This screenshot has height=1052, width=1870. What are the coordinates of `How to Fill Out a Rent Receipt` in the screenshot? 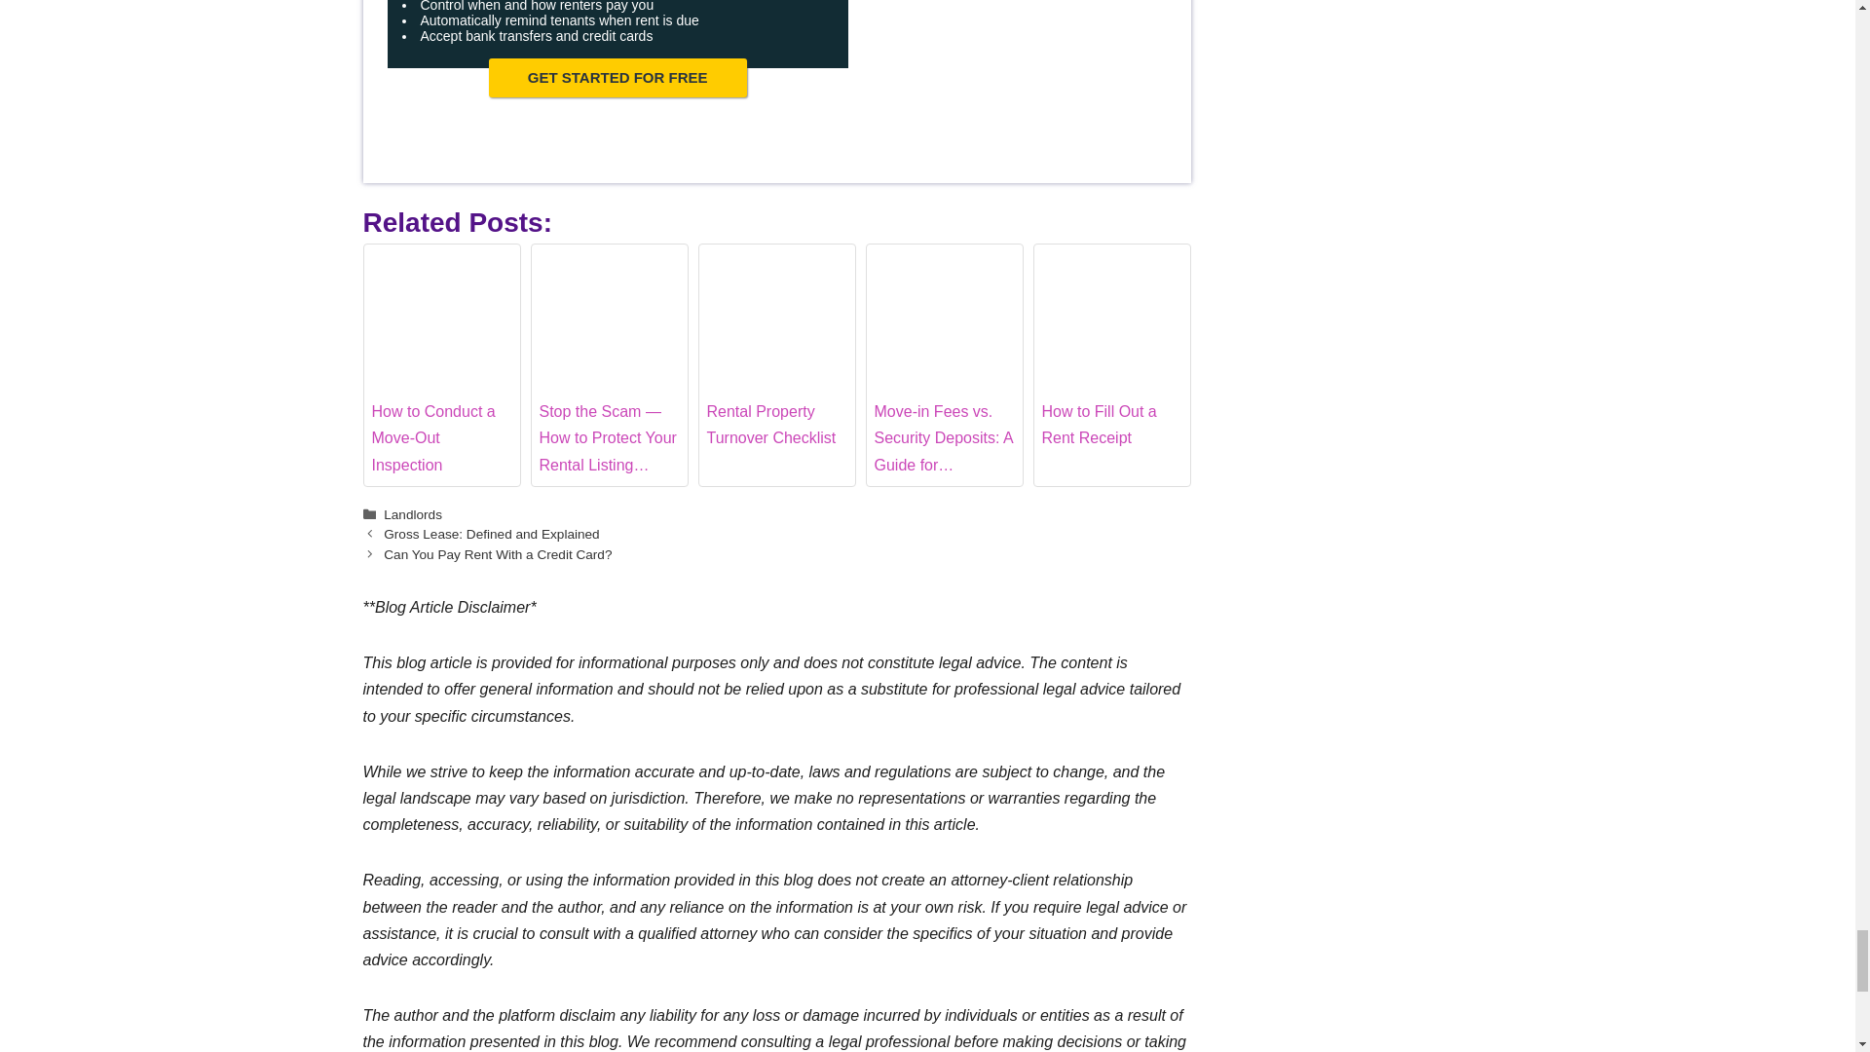 It's located at (1111, 299).